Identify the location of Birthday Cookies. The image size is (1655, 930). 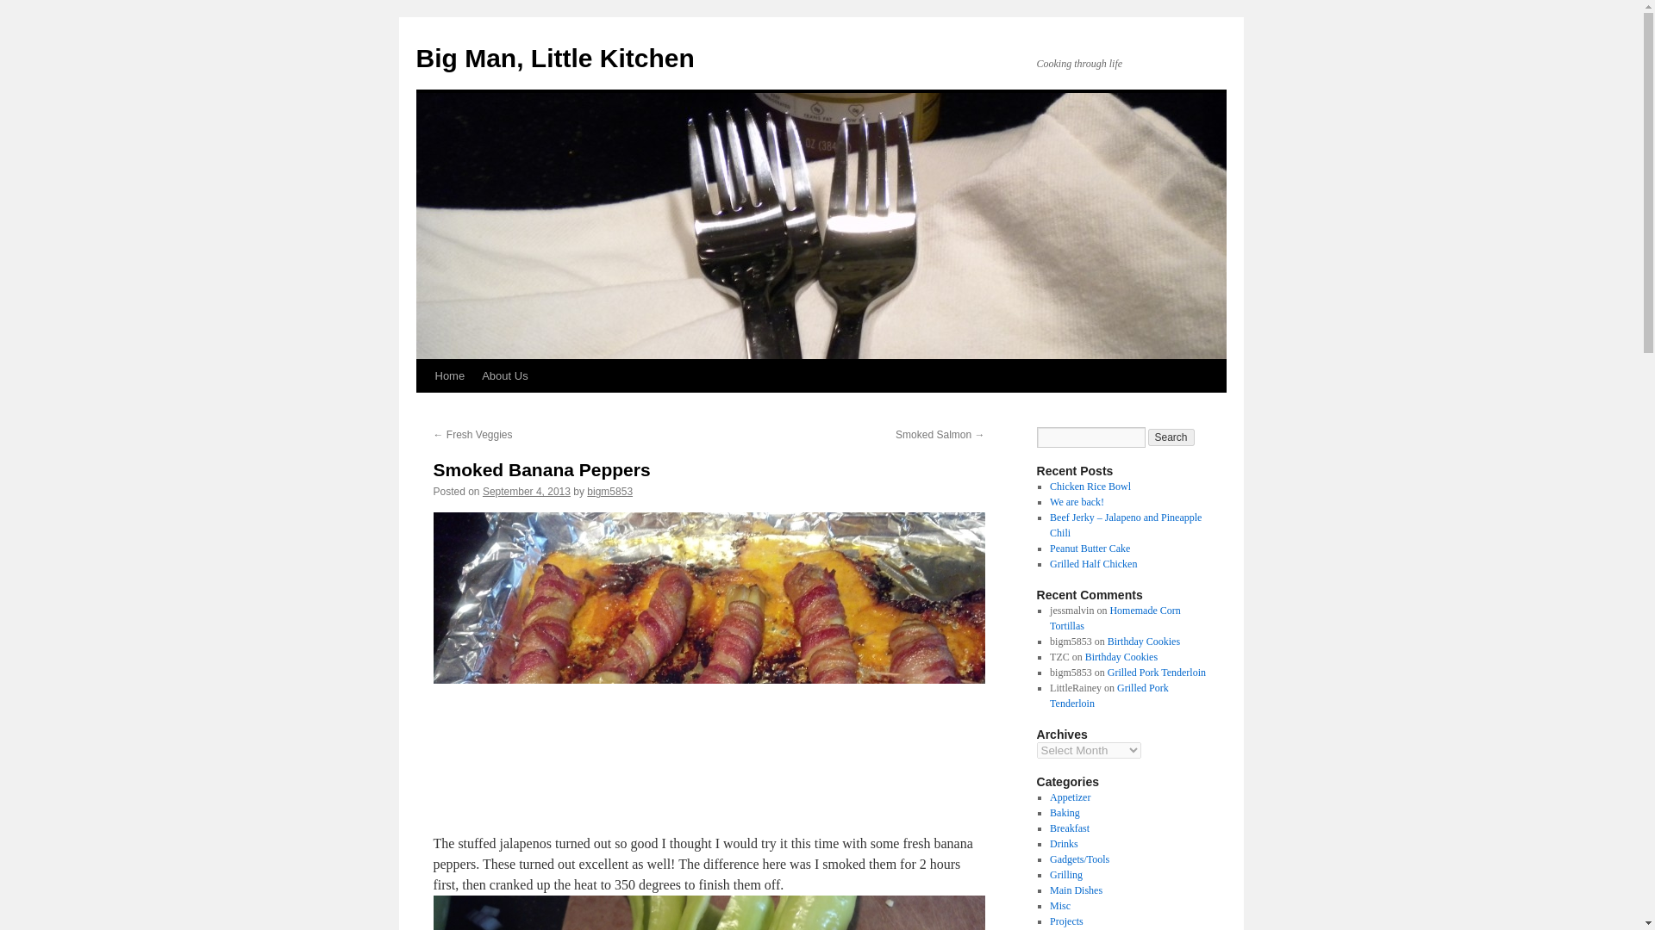
(1143, 641).